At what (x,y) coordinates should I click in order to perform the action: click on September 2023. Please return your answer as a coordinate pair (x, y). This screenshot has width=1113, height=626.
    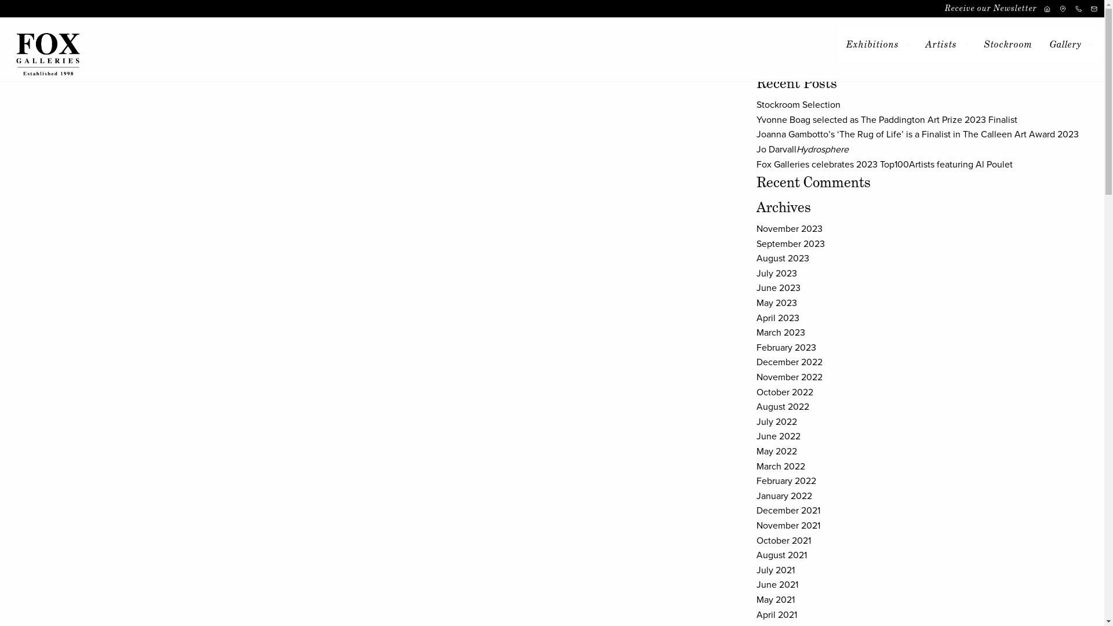
    Looking at the image, I should click on (791, 244).